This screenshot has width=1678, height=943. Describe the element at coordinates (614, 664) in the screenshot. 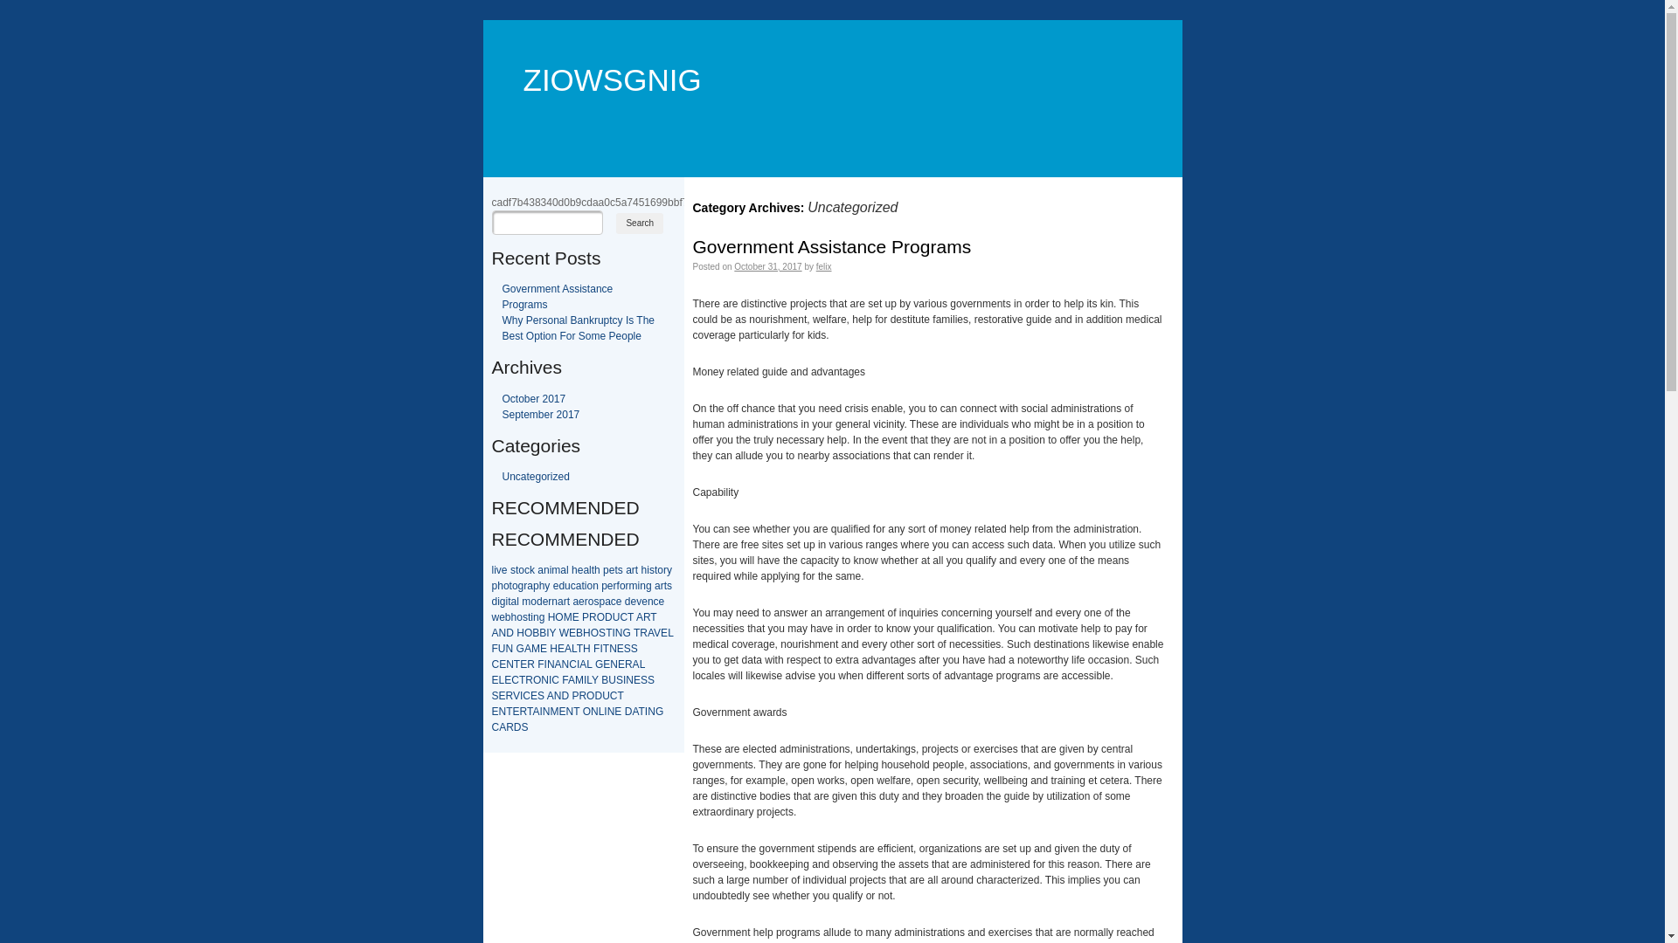

I see `N` at that location.